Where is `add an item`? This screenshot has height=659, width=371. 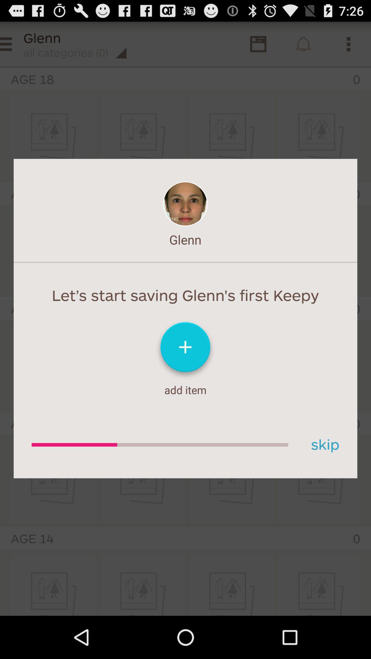
add an item is located at coordinates (185, 350).